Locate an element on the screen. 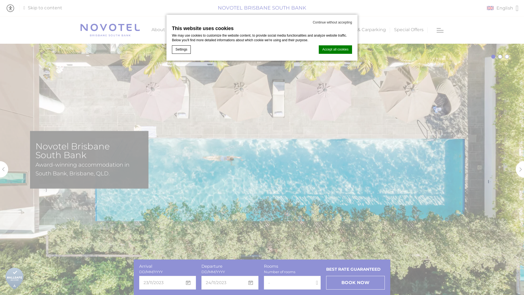 The height and width of the screenshot is (295, 524). Accept all cookies is located at coordinates (335, 50).